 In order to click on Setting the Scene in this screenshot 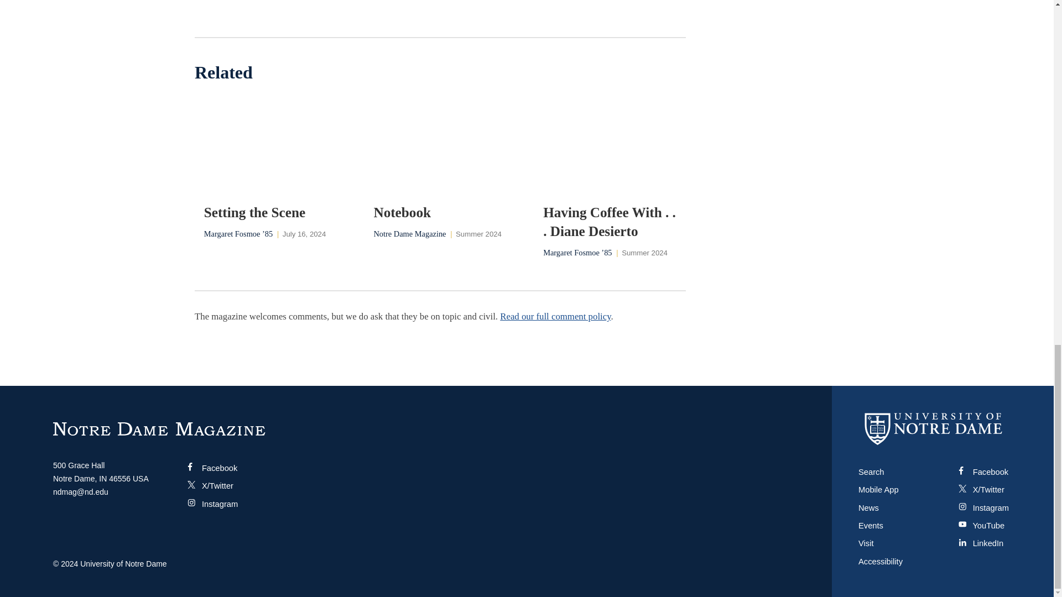, I will do `click(270, 212)`.